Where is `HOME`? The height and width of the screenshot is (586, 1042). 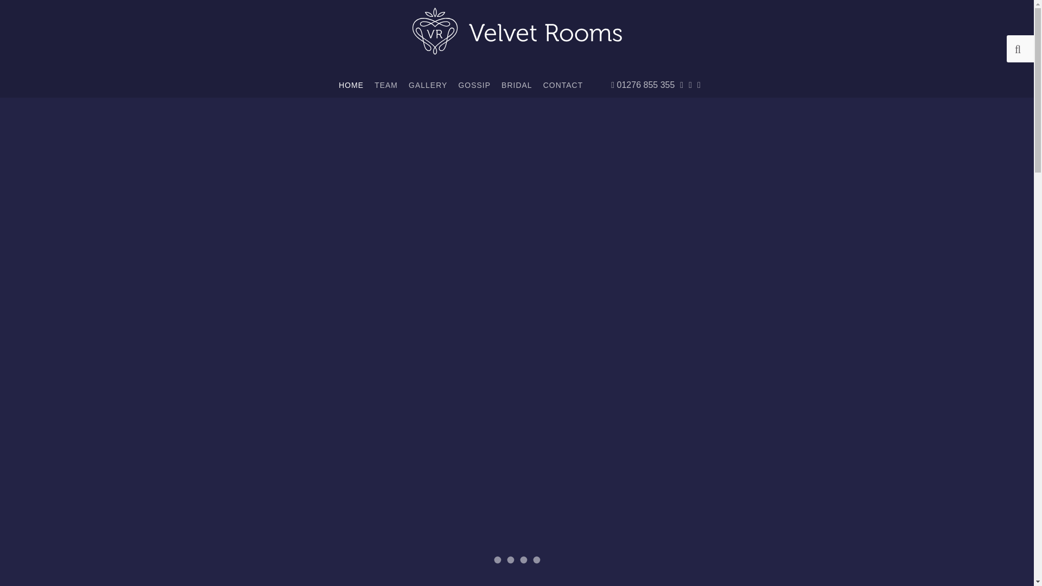
HOME is located at coordinates (351, 85).